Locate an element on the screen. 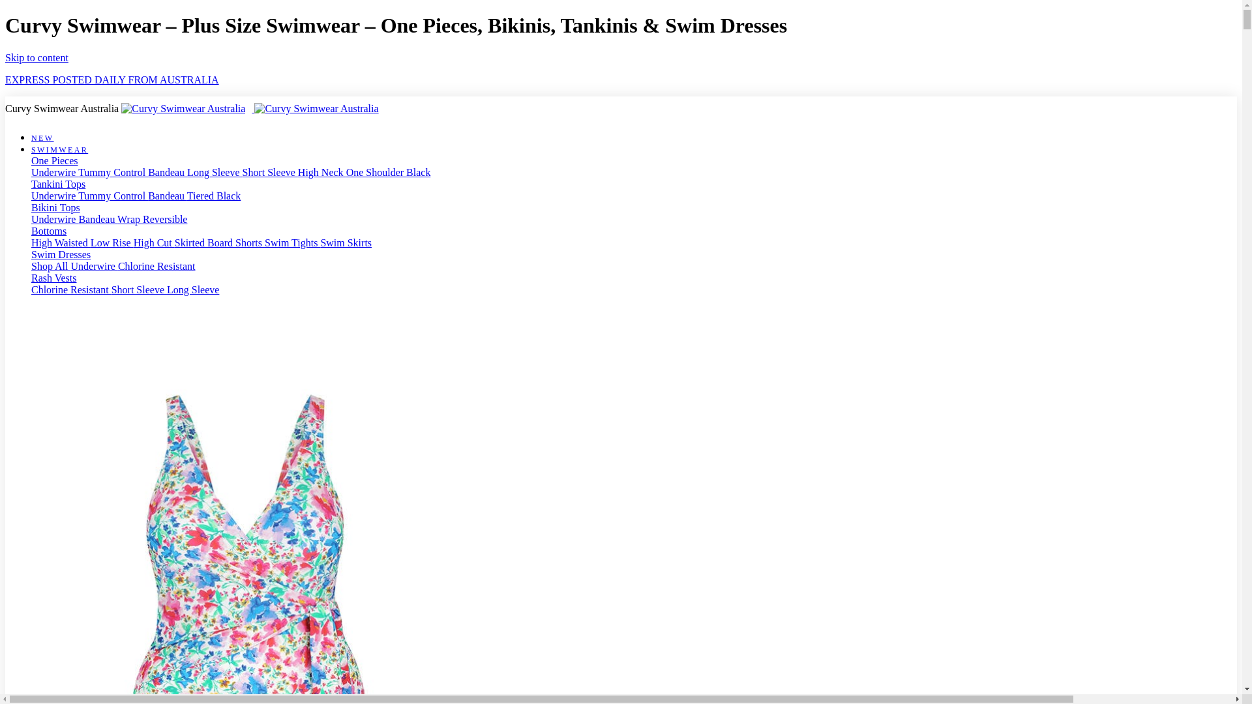 Image resolution: width=1252 pixels, height=704 pixels. Skirted is located at coordinates (191, 242).